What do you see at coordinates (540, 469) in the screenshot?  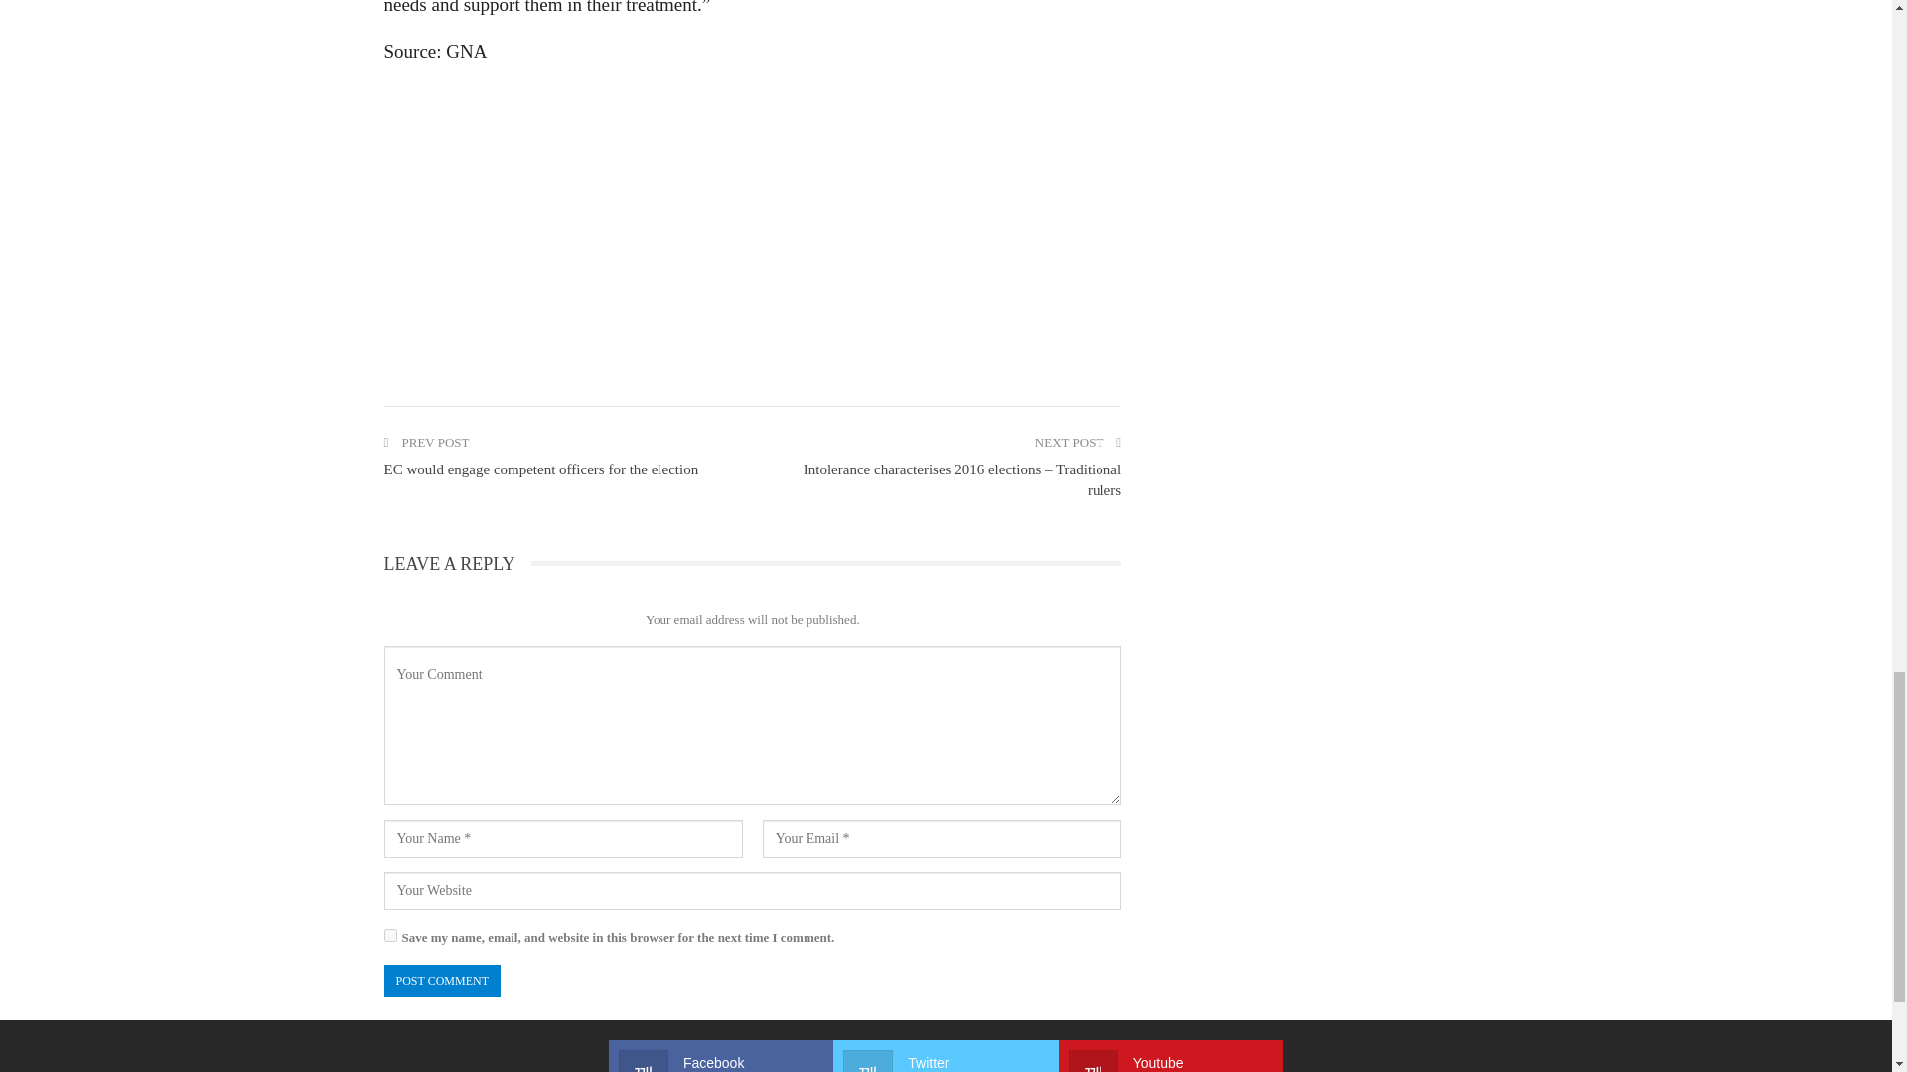 I see `EC would engage competent officers for the election` at bounding box center [540, 469].